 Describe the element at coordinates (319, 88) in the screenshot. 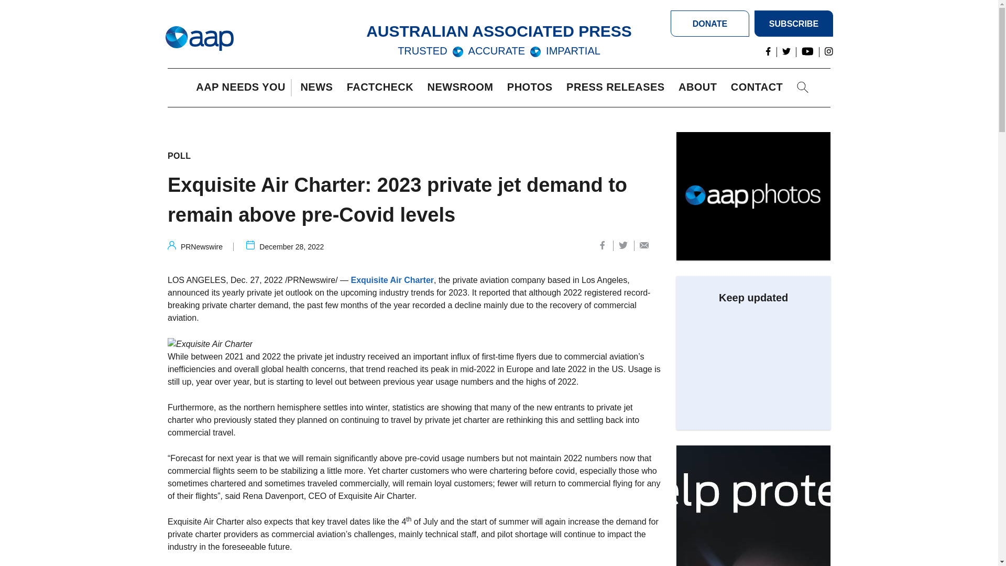

I see `NEWS` at that location.